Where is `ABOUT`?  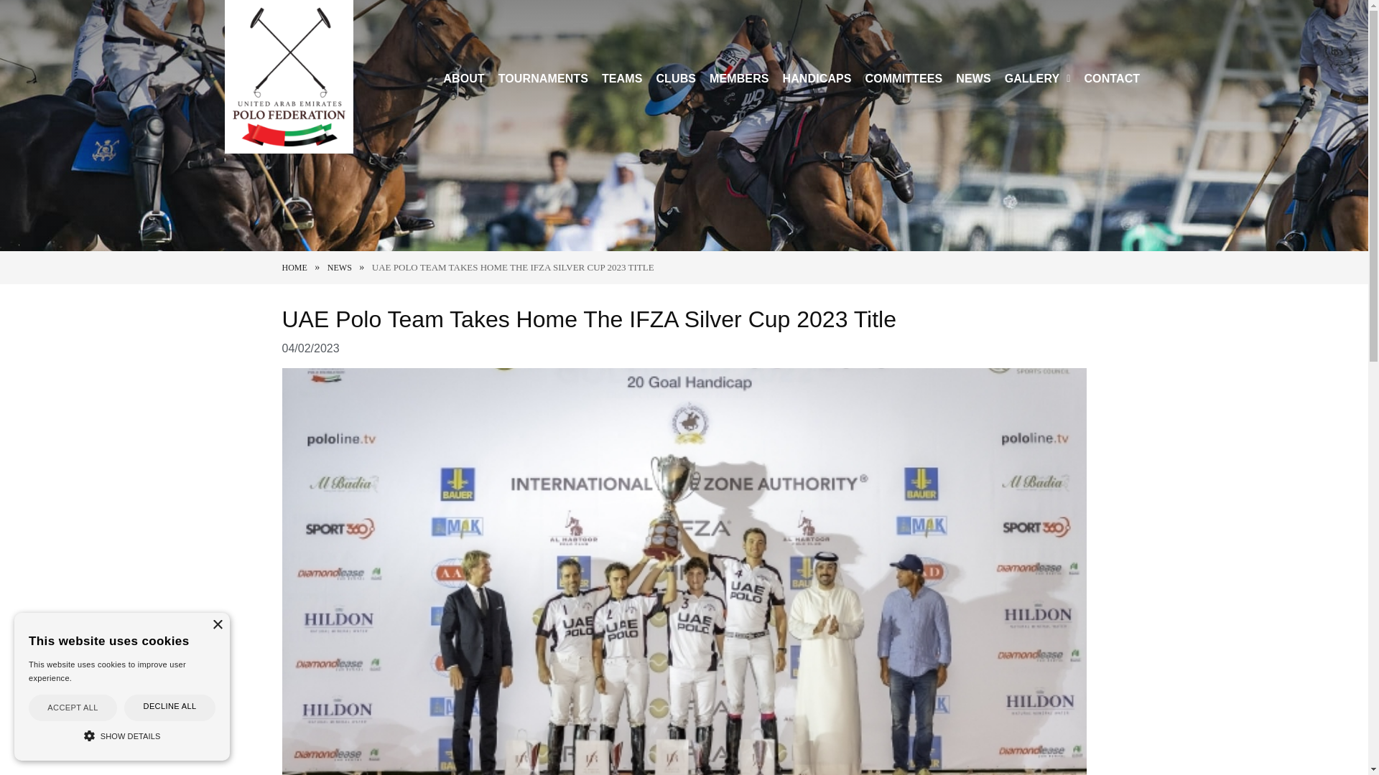
ABOUT is located at coordinates (464, 79).